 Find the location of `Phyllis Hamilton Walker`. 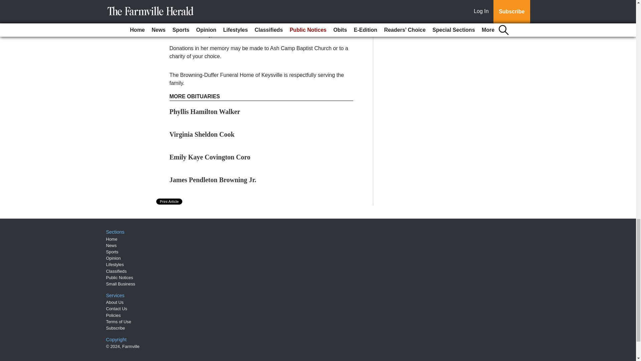

Phyllis Hamilton Walker is located at coordinates (205, 111).